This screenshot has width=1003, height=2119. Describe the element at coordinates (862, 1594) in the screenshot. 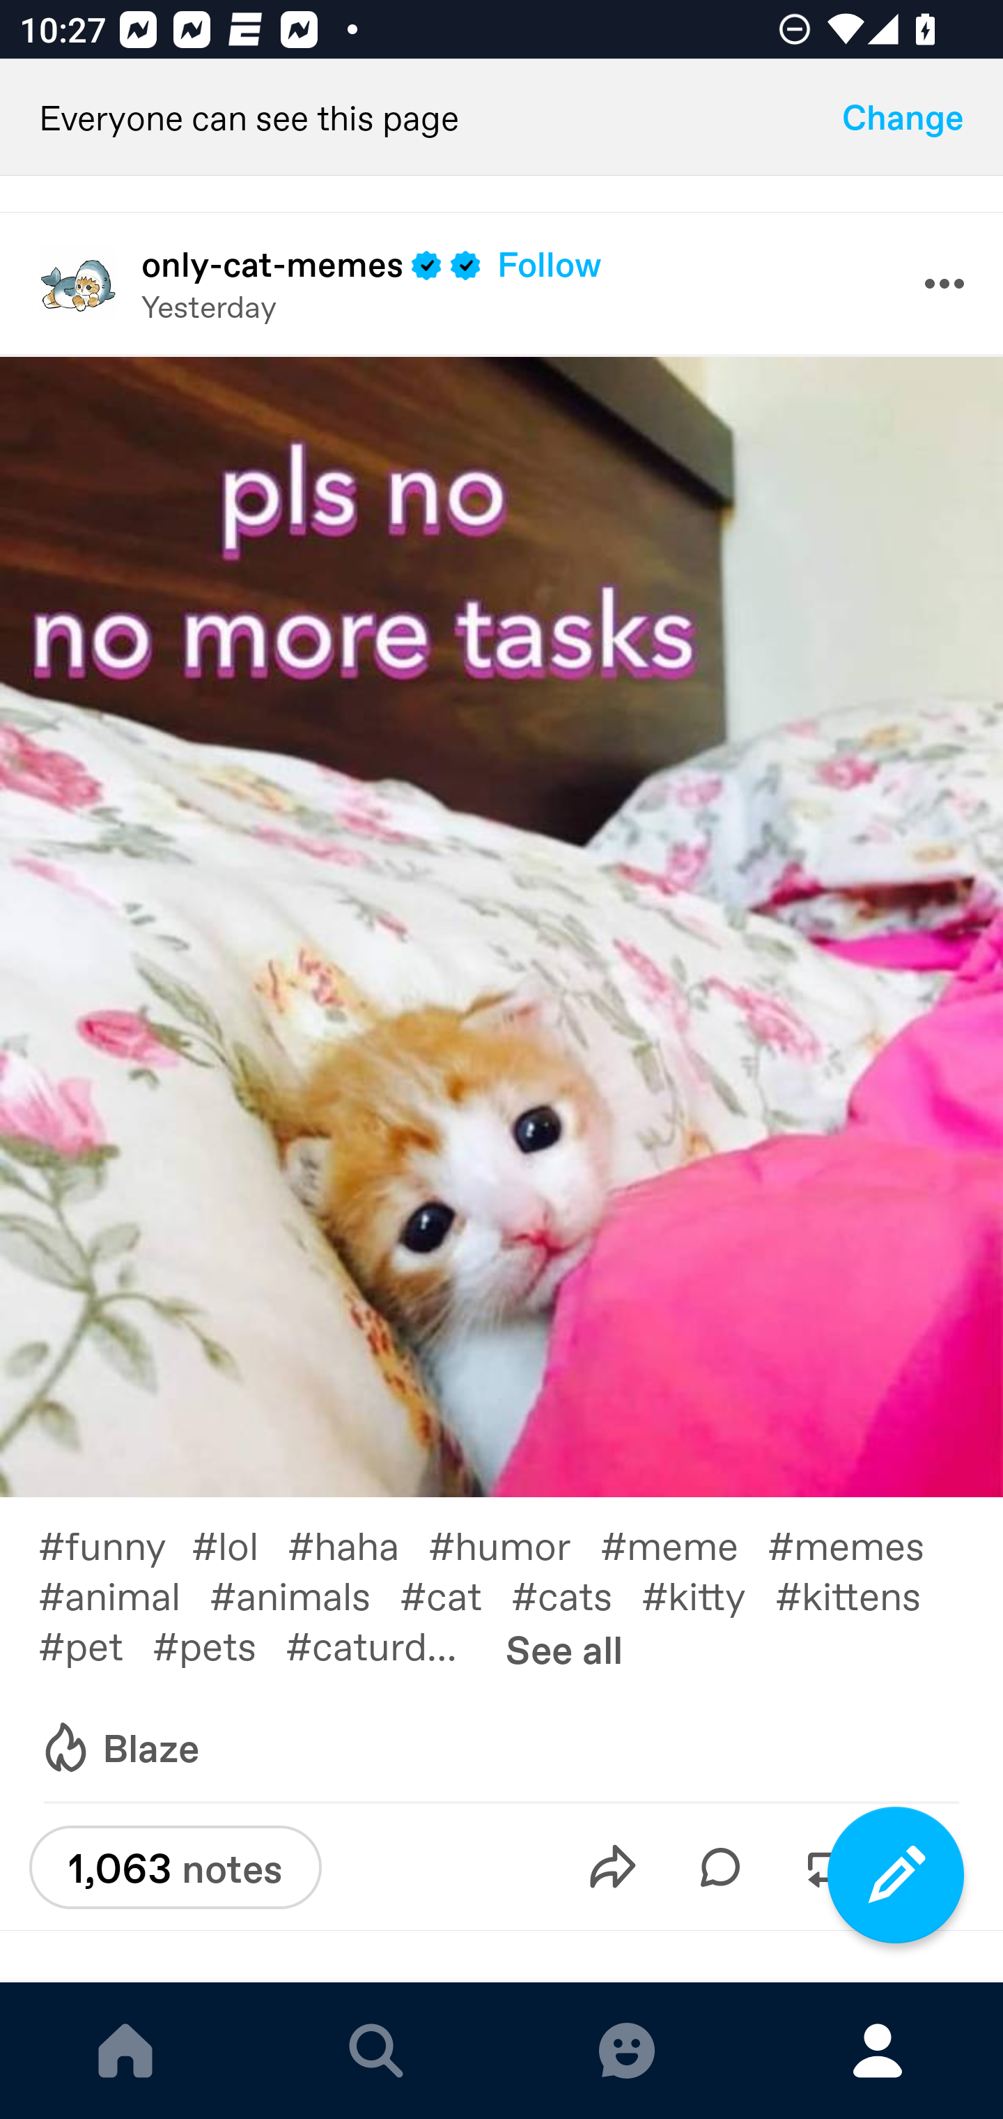

I see `#kittens` at that location.